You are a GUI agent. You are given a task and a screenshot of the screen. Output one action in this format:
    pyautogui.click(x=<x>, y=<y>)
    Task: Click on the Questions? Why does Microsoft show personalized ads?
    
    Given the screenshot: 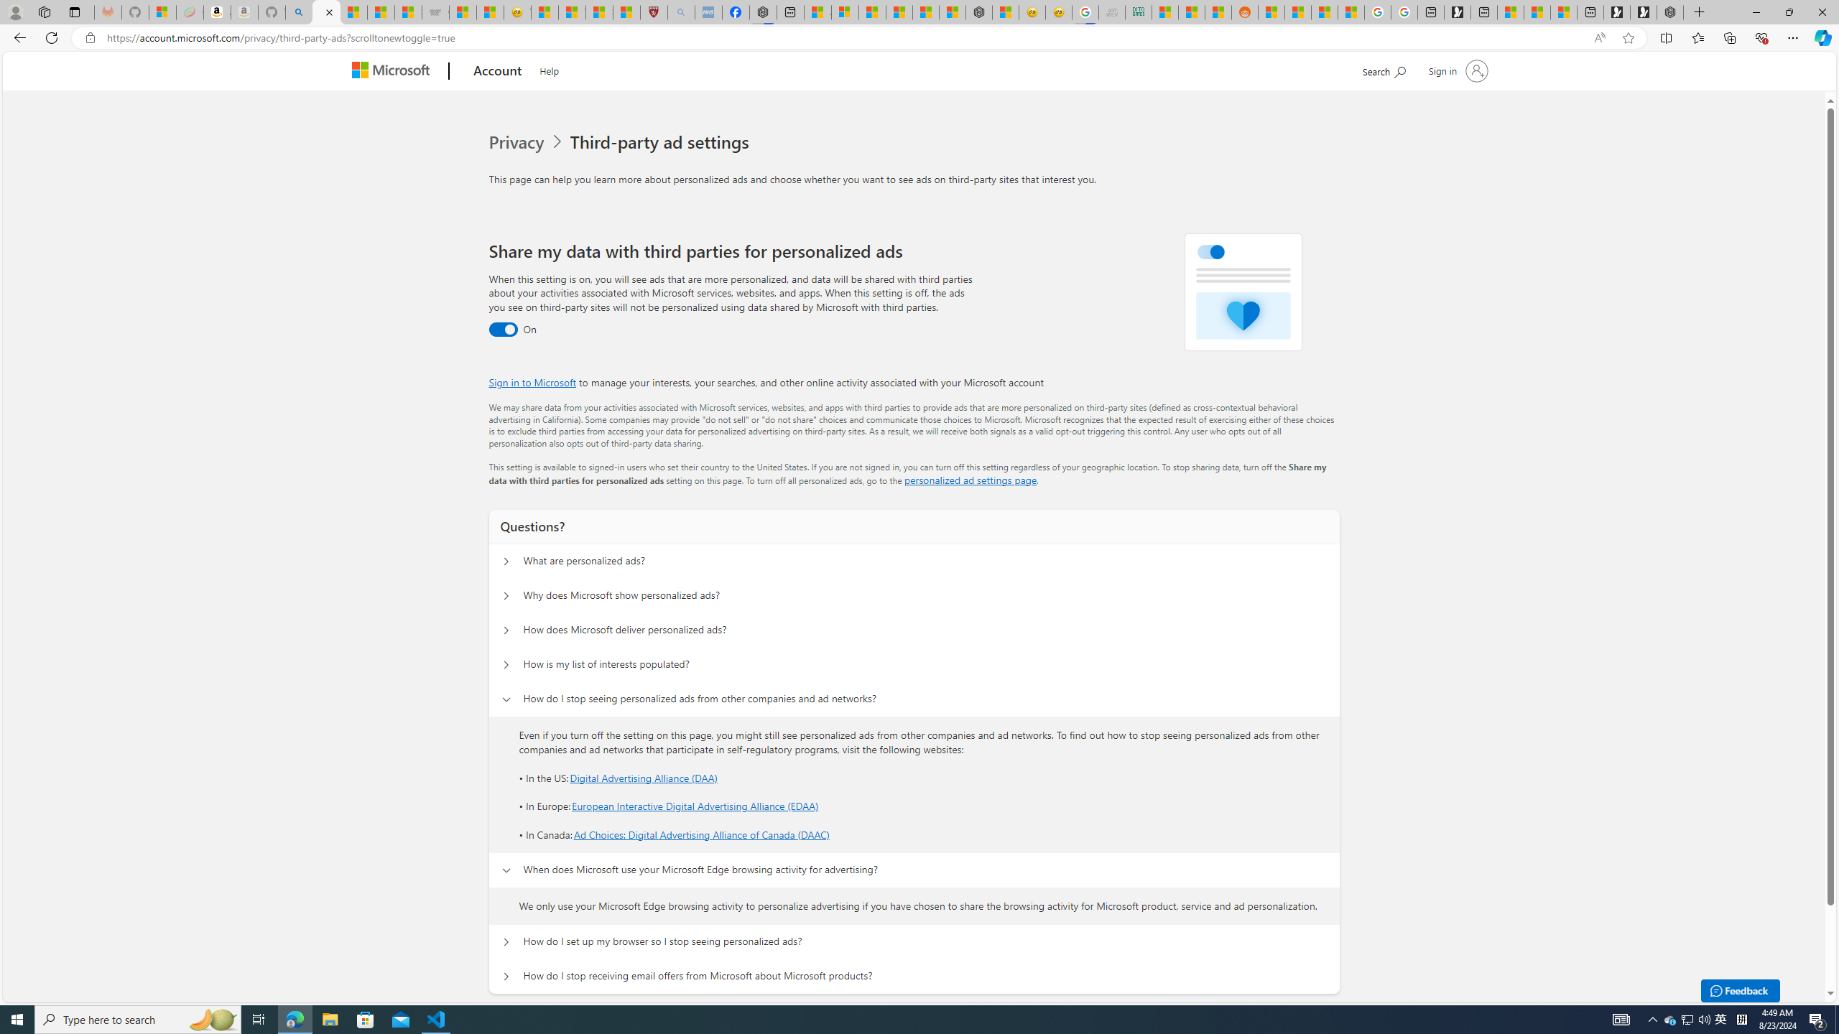 What is the action you would take?
    pyautogui.click(x=506, y=596)
    